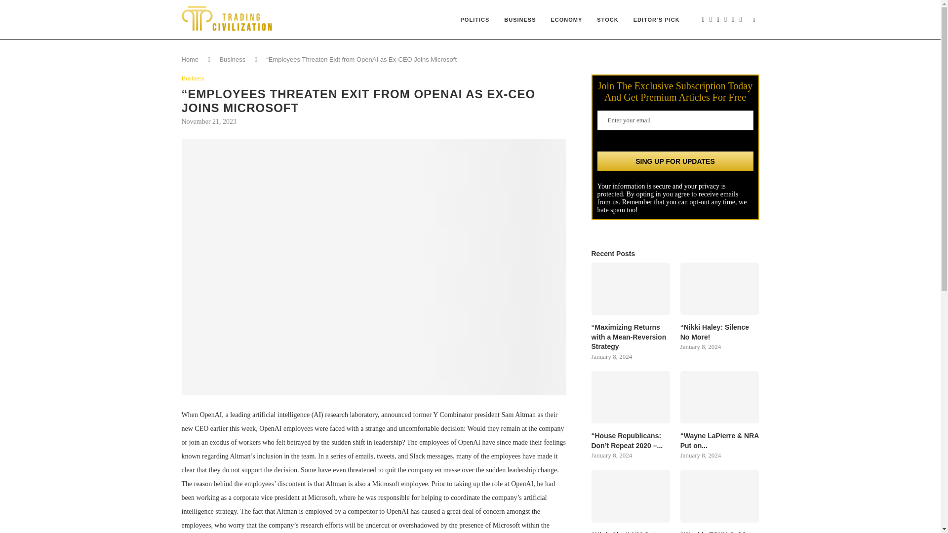 The image size is (948, 533). What do you see at coordinates (675, 161) in the screenshot?
I see `Sing Up for Updates` at bounding box center [675, 161].